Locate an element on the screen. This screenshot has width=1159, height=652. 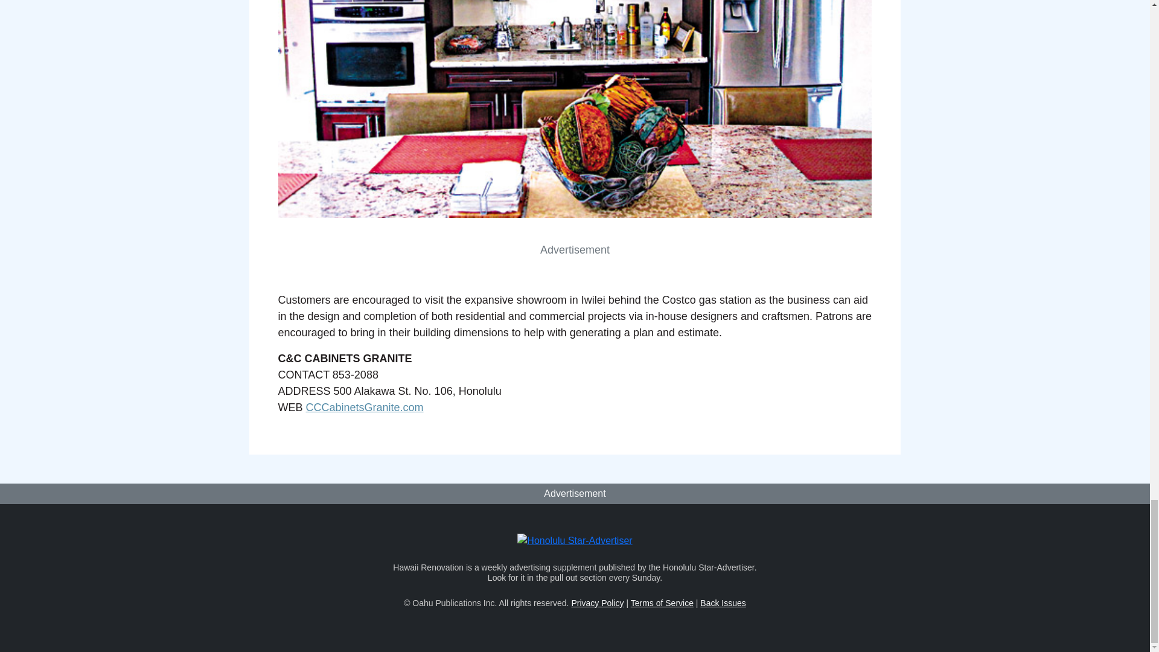
CCCabinetsGranite.com is located at coordinates (365, 407).